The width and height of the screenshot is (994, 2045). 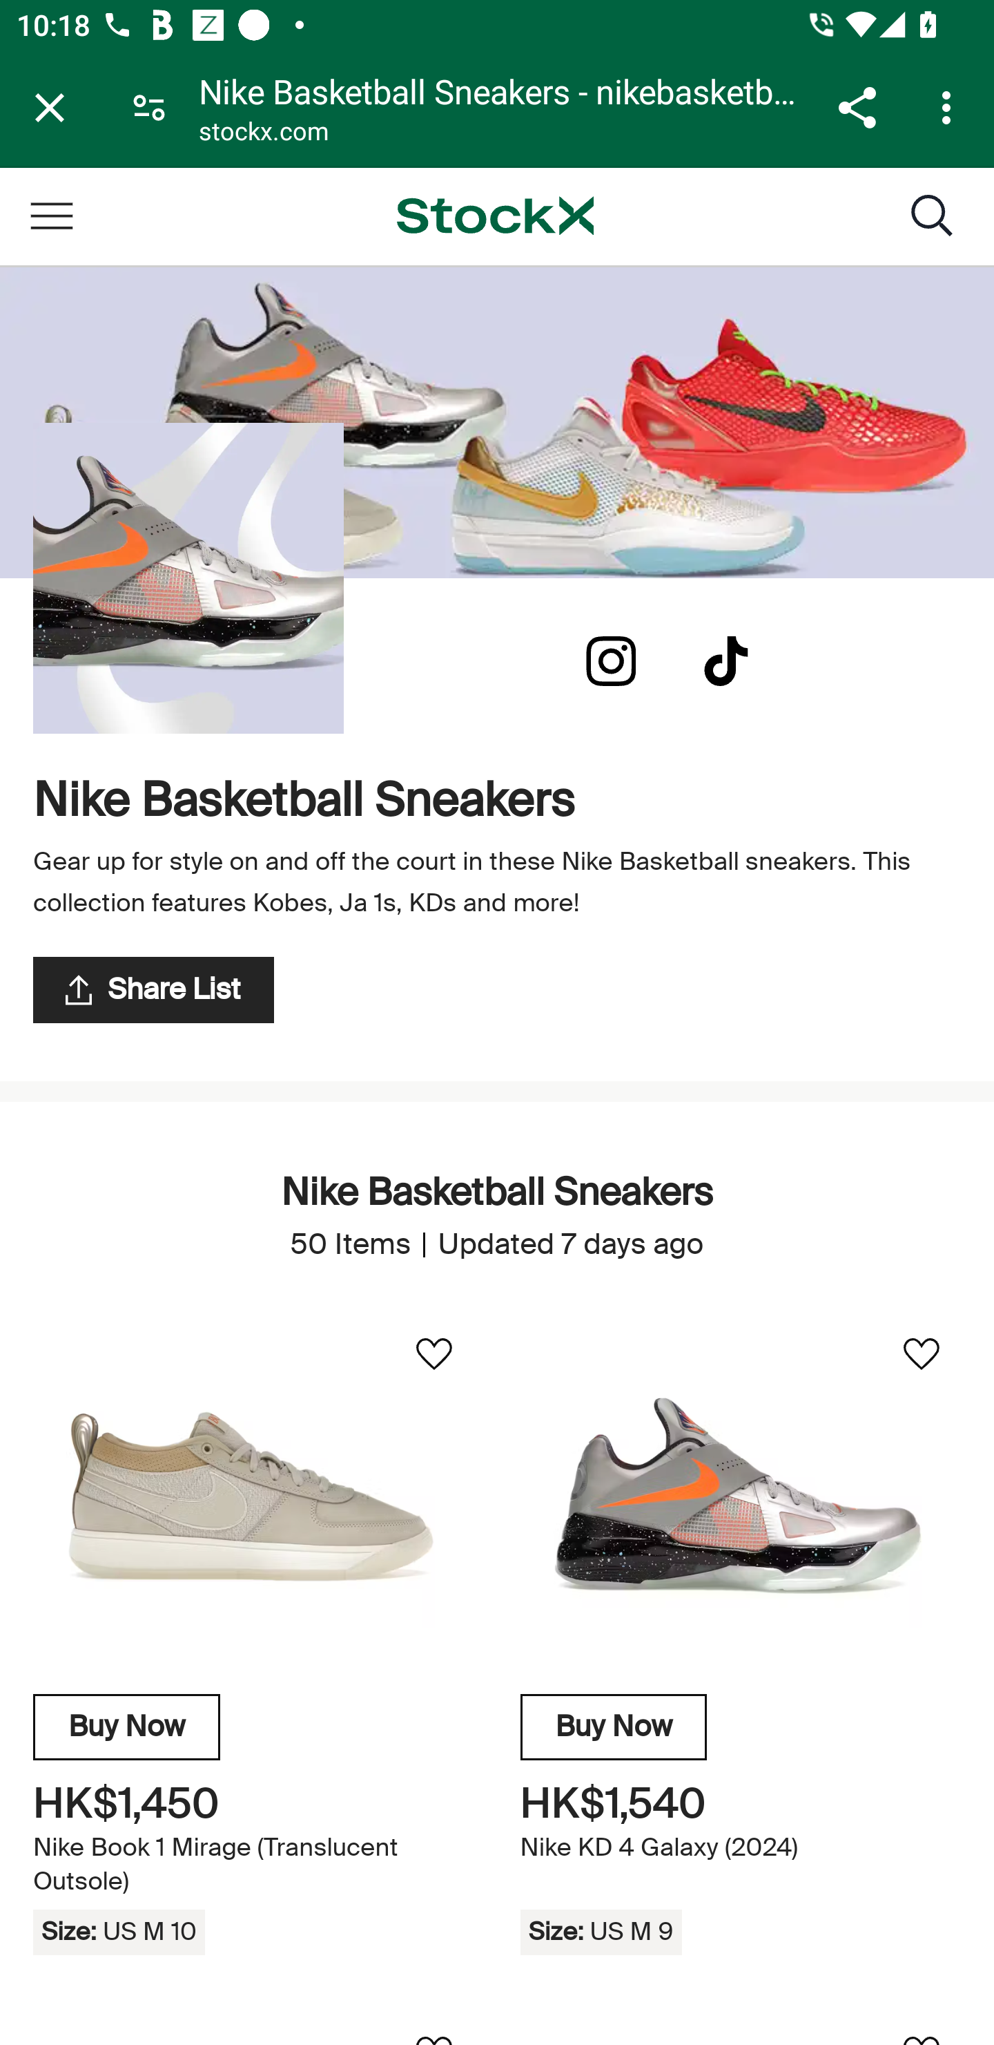 What do you see at coordinates (726, 661) in the screenshot?
I see `@stockx` at bounding box center [726, 661].